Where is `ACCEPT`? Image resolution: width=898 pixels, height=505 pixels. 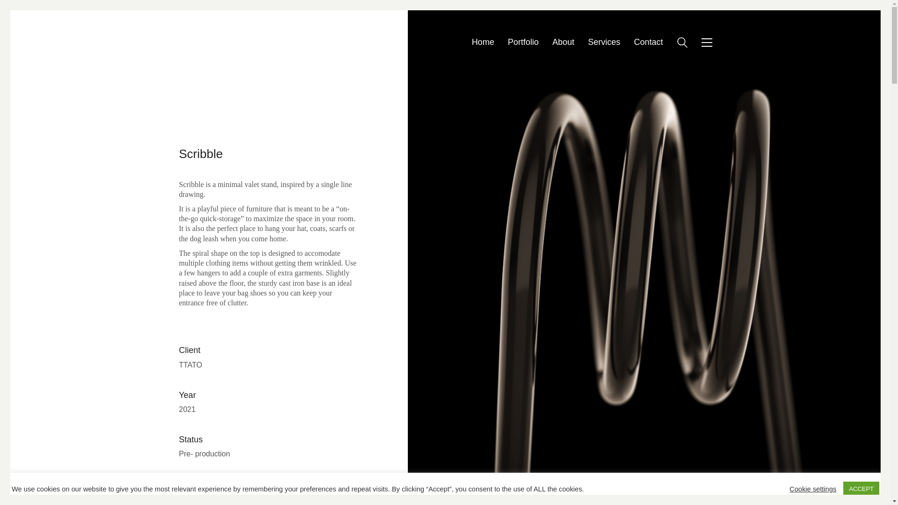
ACCEPT is located at coordinates (861, 489).